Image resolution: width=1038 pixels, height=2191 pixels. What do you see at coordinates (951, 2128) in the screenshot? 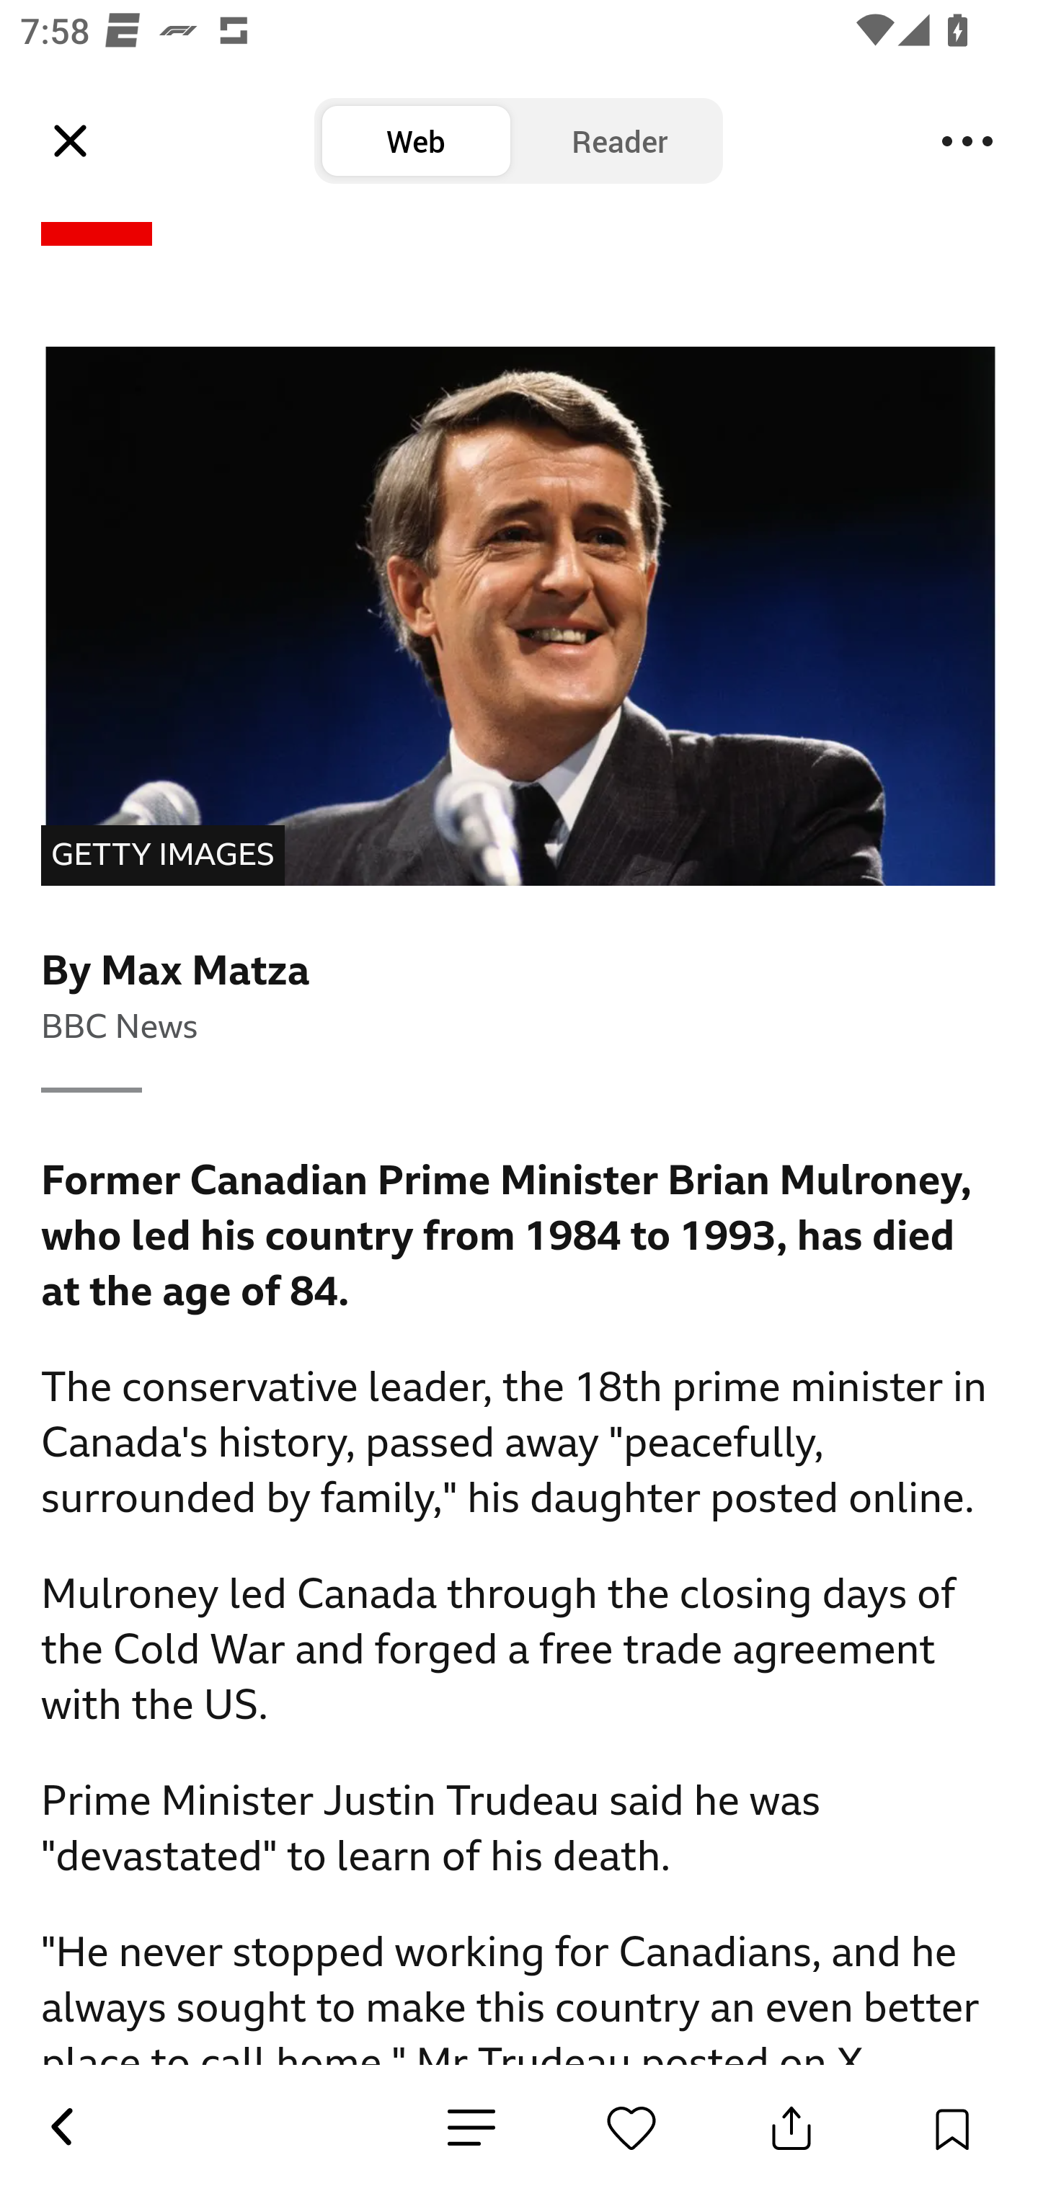
I see `Save Button` at bounding box center [951, 2128].